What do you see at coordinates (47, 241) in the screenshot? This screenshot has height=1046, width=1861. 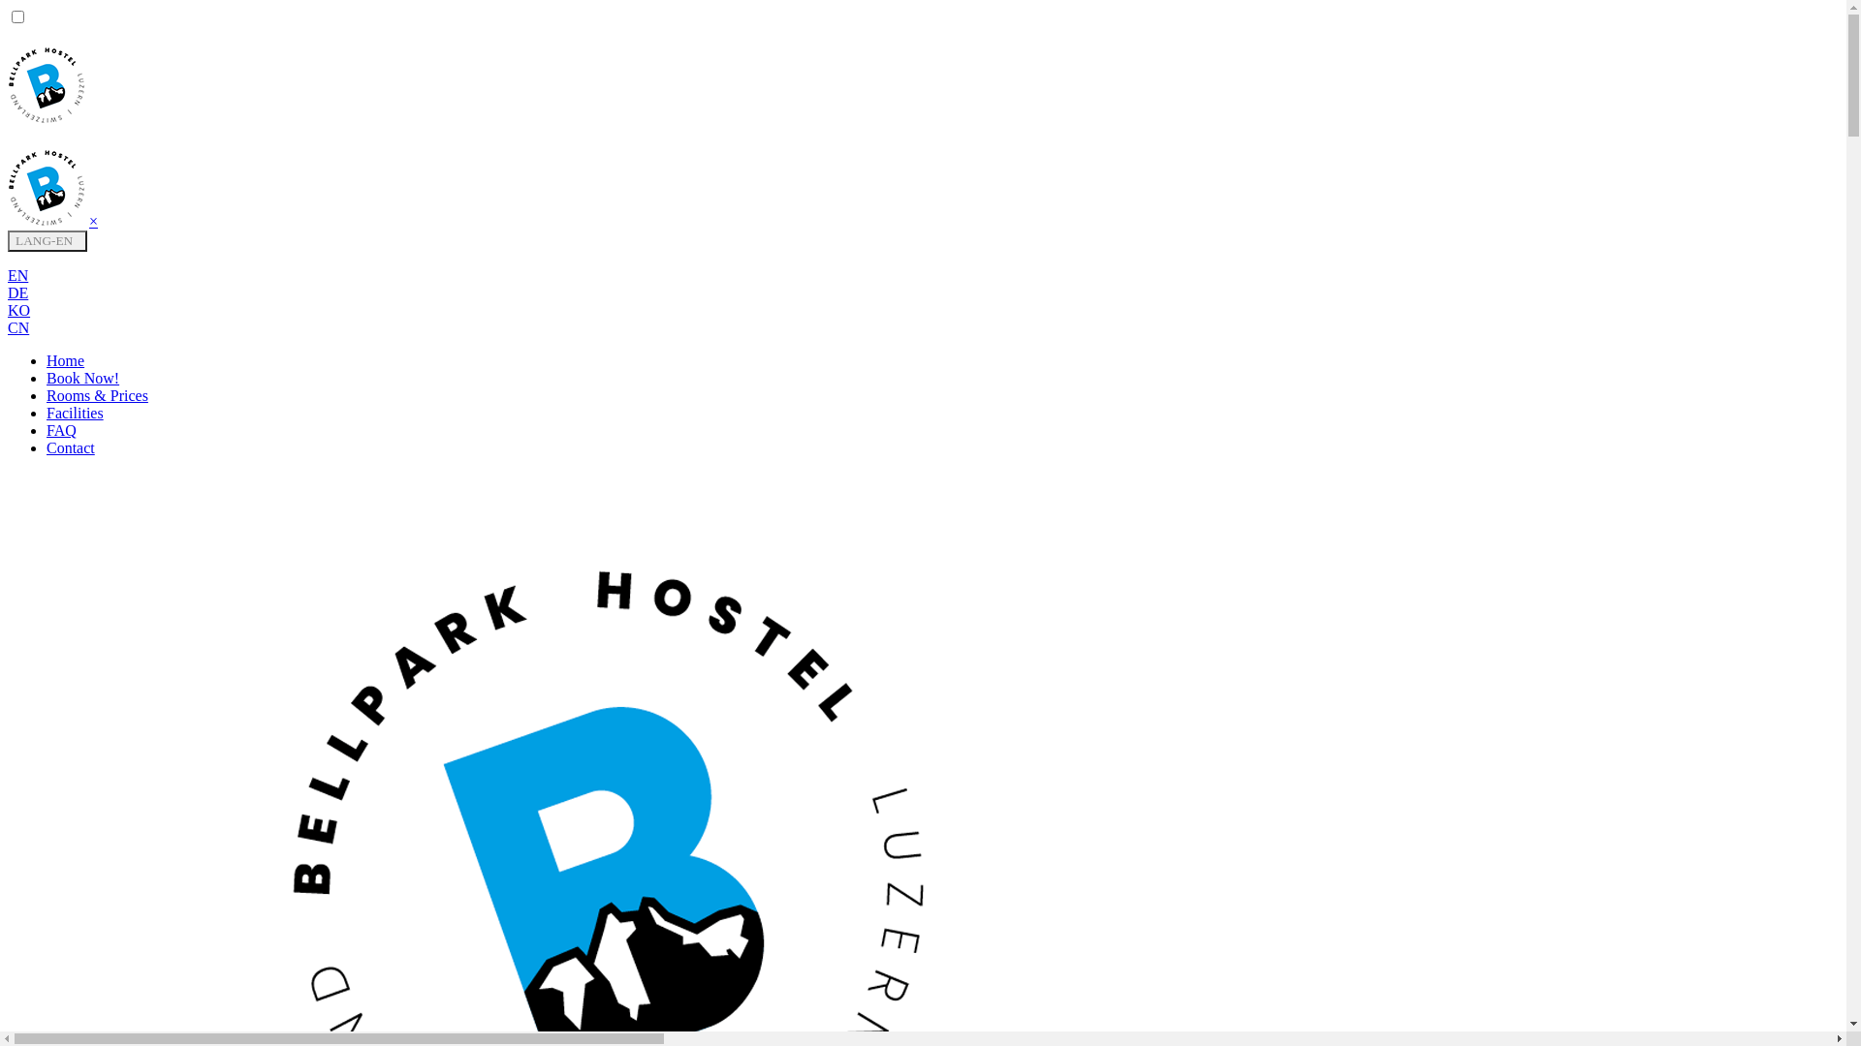 I see `LANG-EN  ` at bounding box center [47, 241].